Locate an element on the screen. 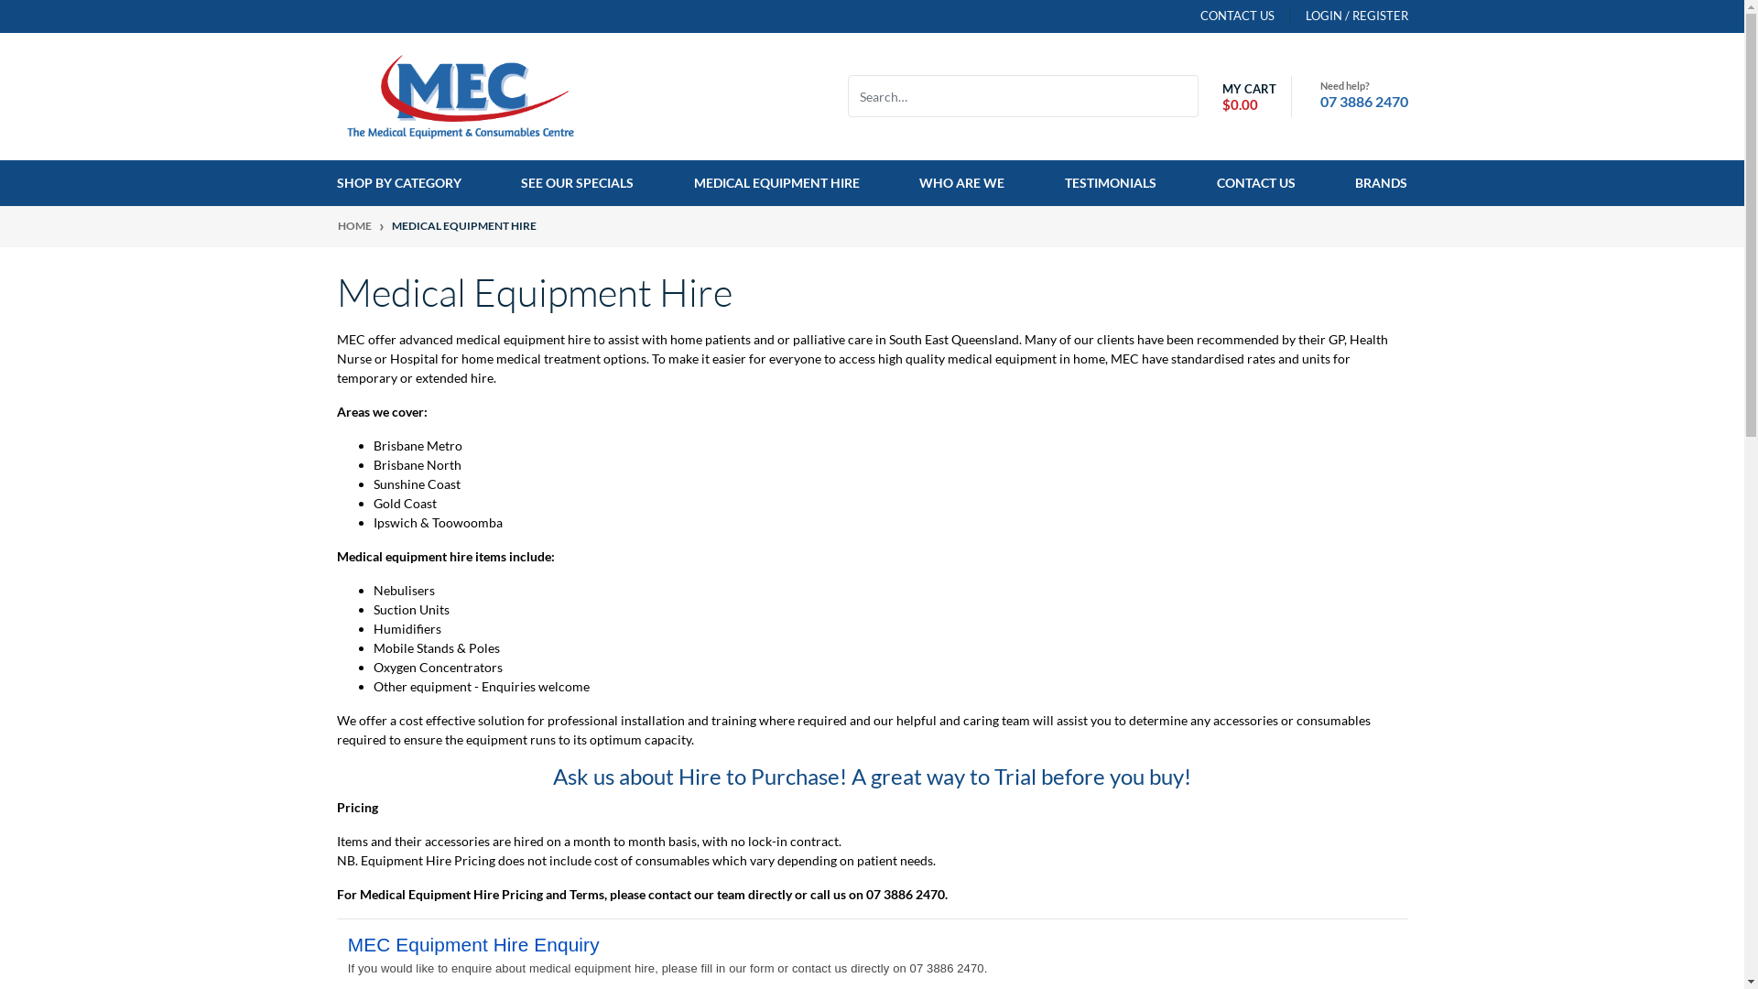 This screenshot has height=989, width=1758. MEDICAL EQUIPMENT HIRE is located at coordinates (464, 226).